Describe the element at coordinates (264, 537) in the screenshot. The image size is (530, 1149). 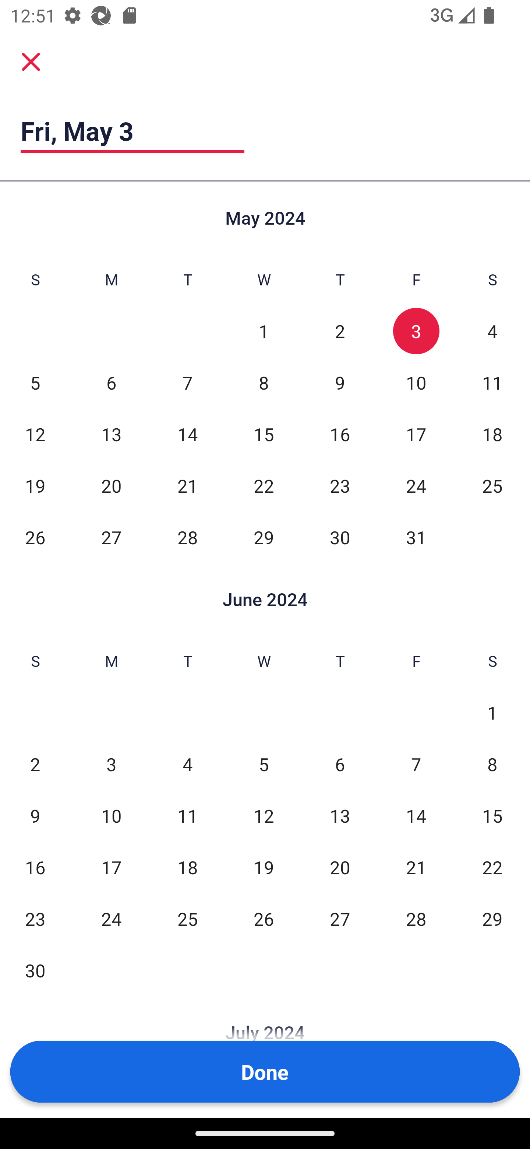
I see `29 Wed, May 29, Not Selected` at that location.